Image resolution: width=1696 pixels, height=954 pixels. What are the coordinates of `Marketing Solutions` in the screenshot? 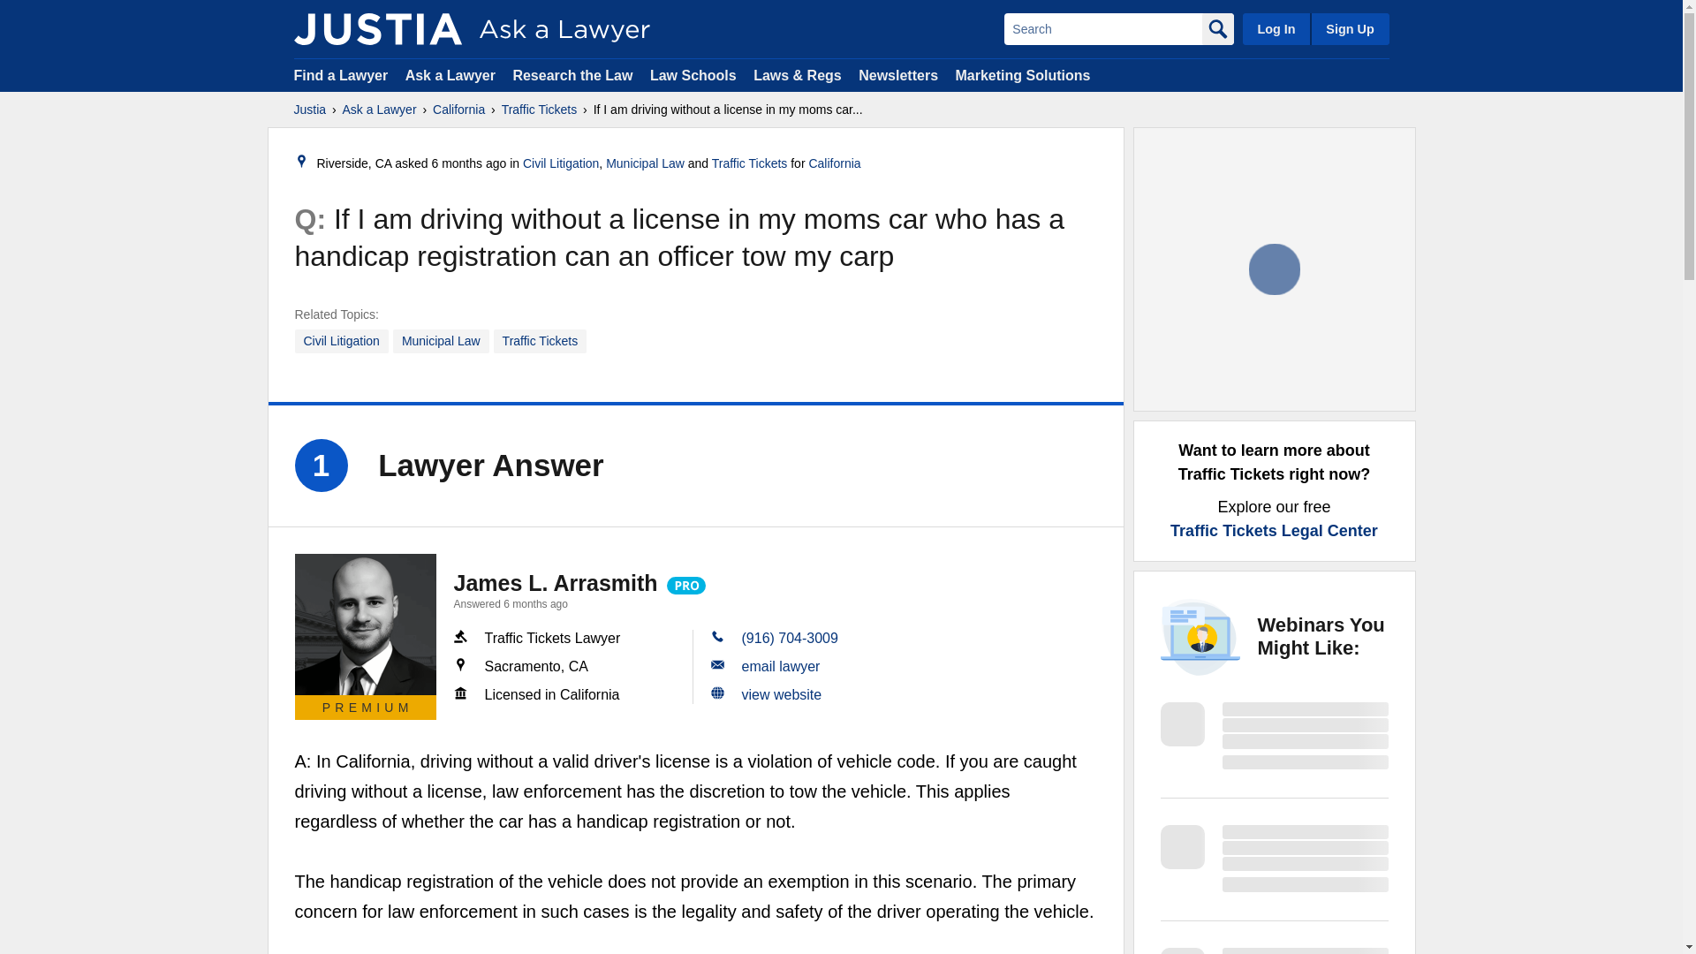 It's located at (1022, 74).